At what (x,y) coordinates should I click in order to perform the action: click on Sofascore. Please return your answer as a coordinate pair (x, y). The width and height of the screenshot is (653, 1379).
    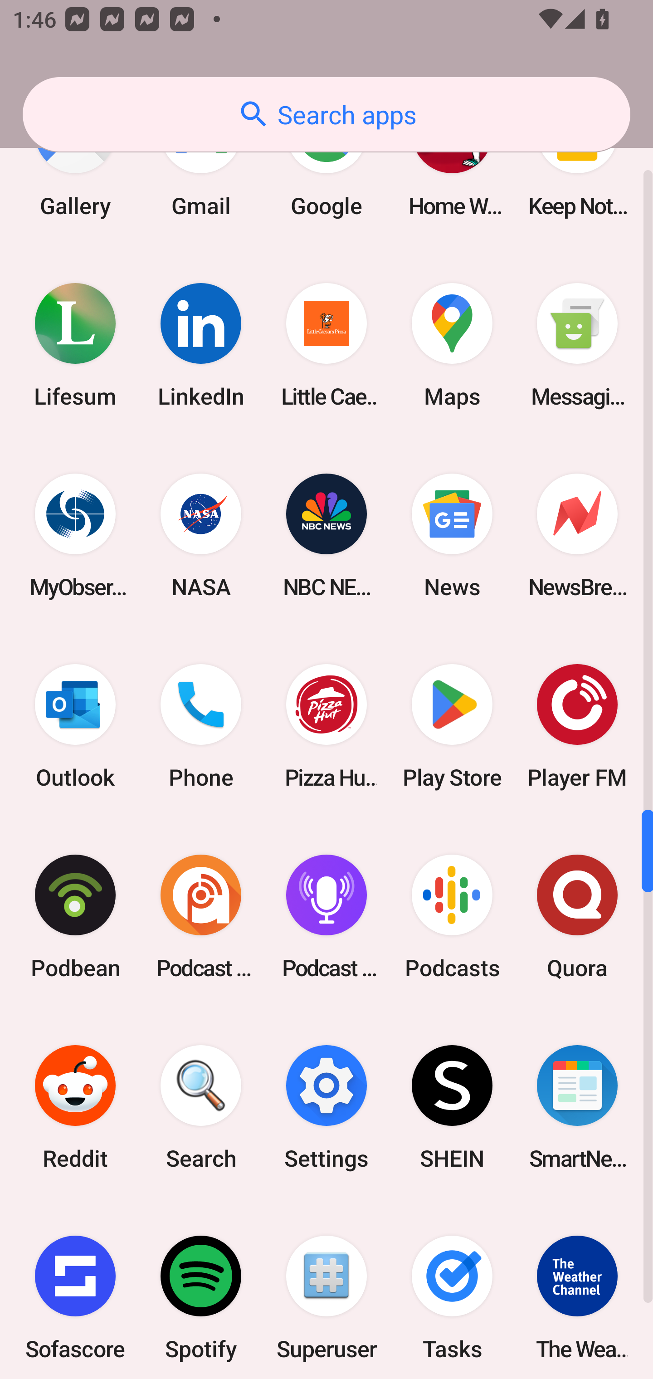
    Looking at the image, I should click on (75, 1291).